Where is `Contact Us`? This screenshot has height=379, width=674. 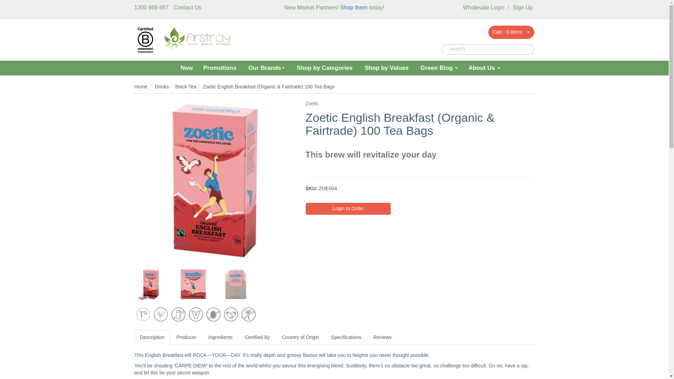 Contact Us is located at coordinates (187, 7).